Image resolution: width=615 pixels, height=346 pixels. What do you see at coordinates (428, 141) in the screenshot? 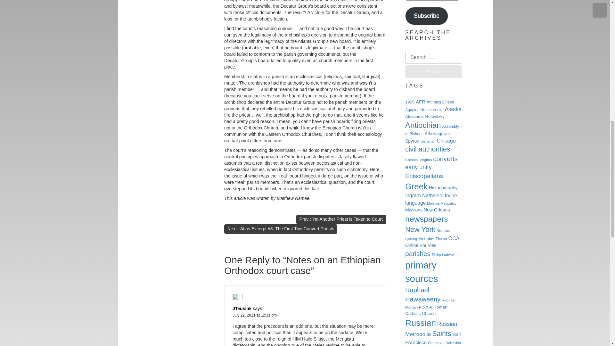
I see `Bulgarian` at bounding box center [428, 141].